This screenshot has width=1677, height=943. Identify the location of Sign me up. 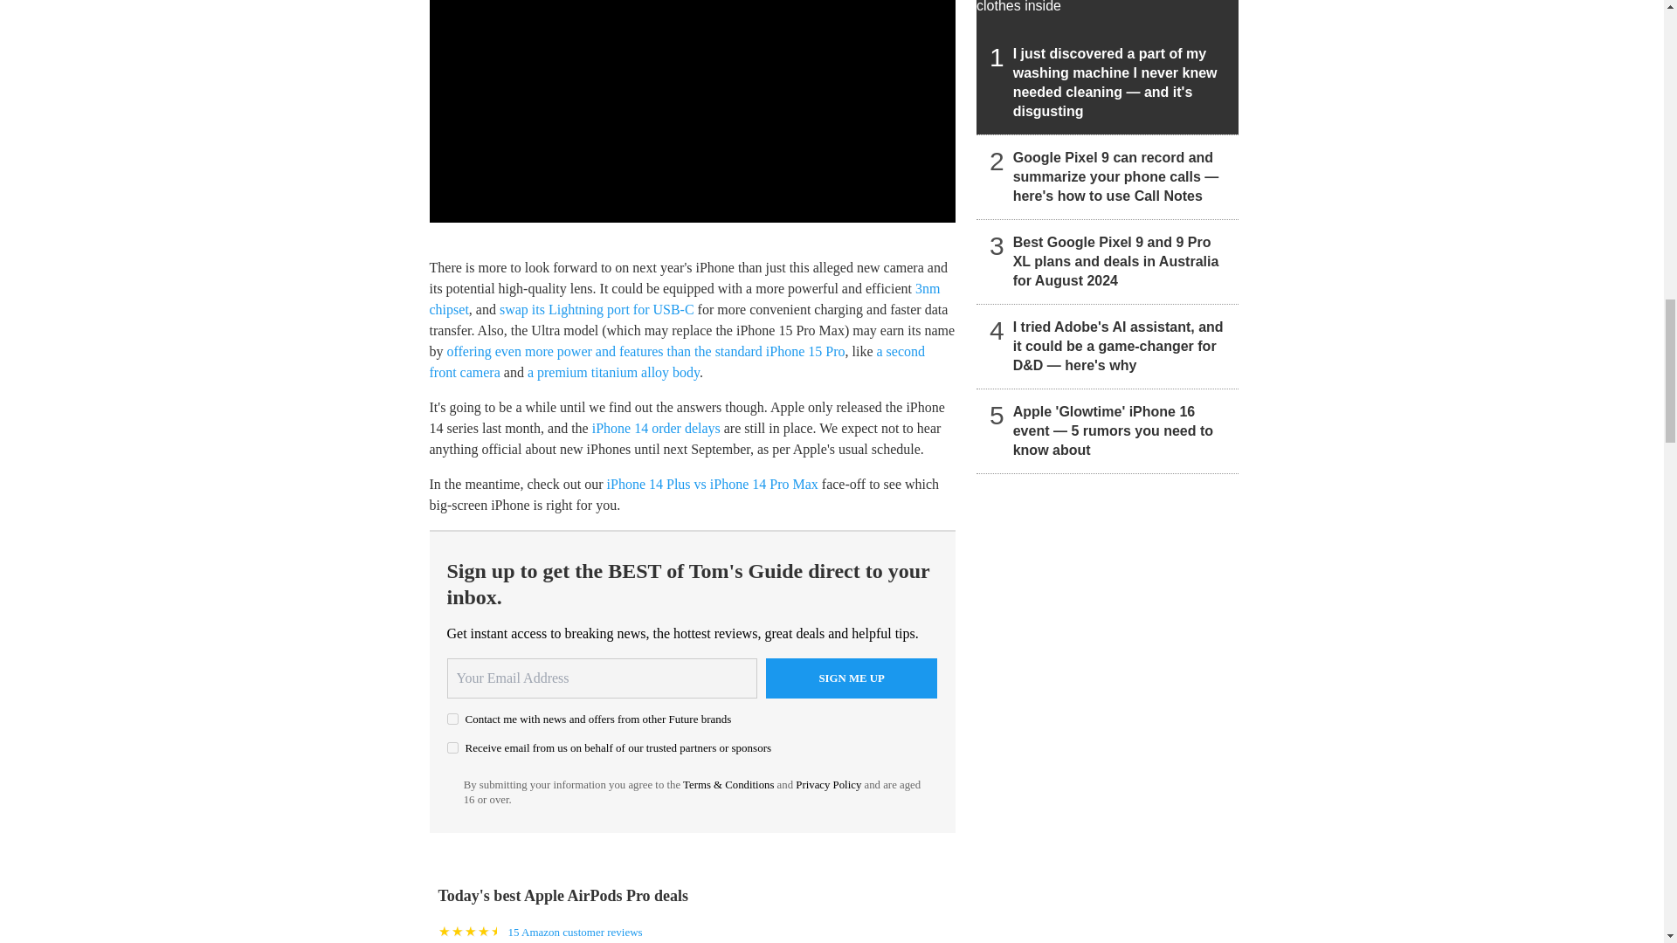
(852, 678).